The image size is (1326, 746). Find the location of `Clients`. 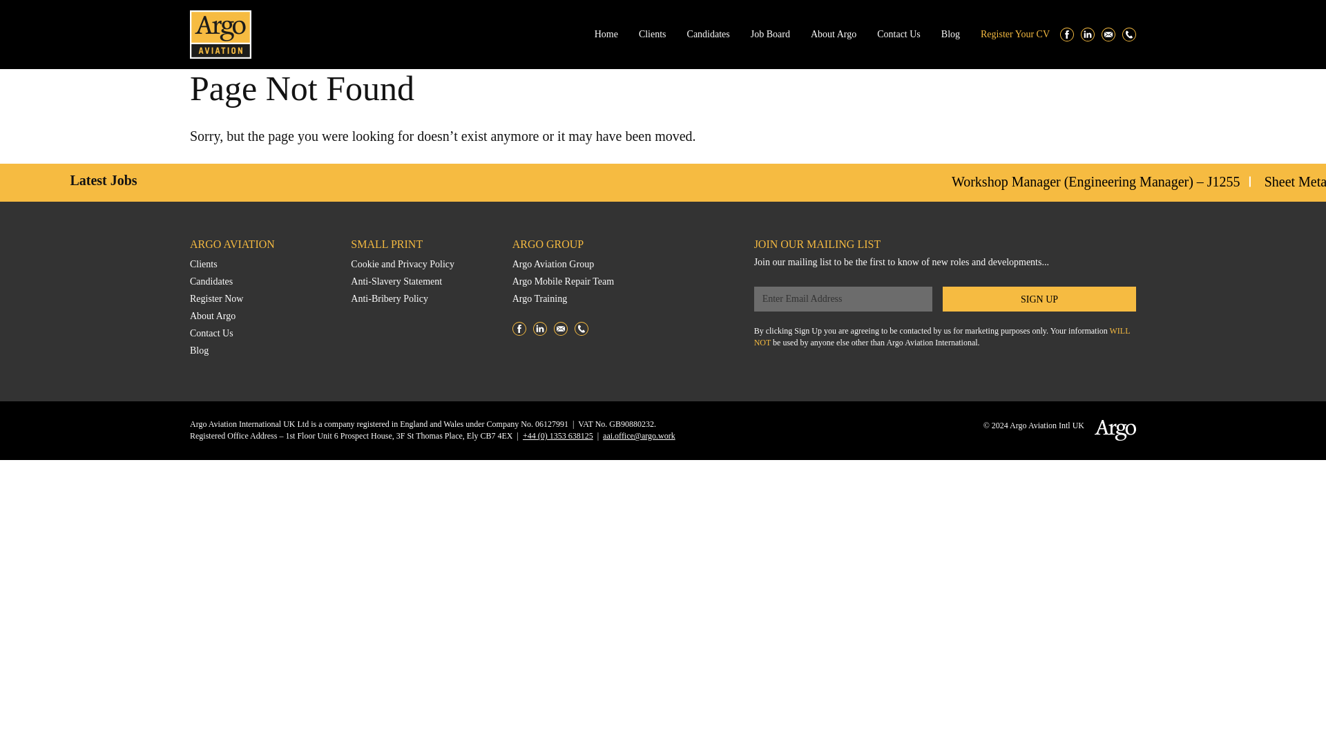

Clients is located at coordinates (203, 264).